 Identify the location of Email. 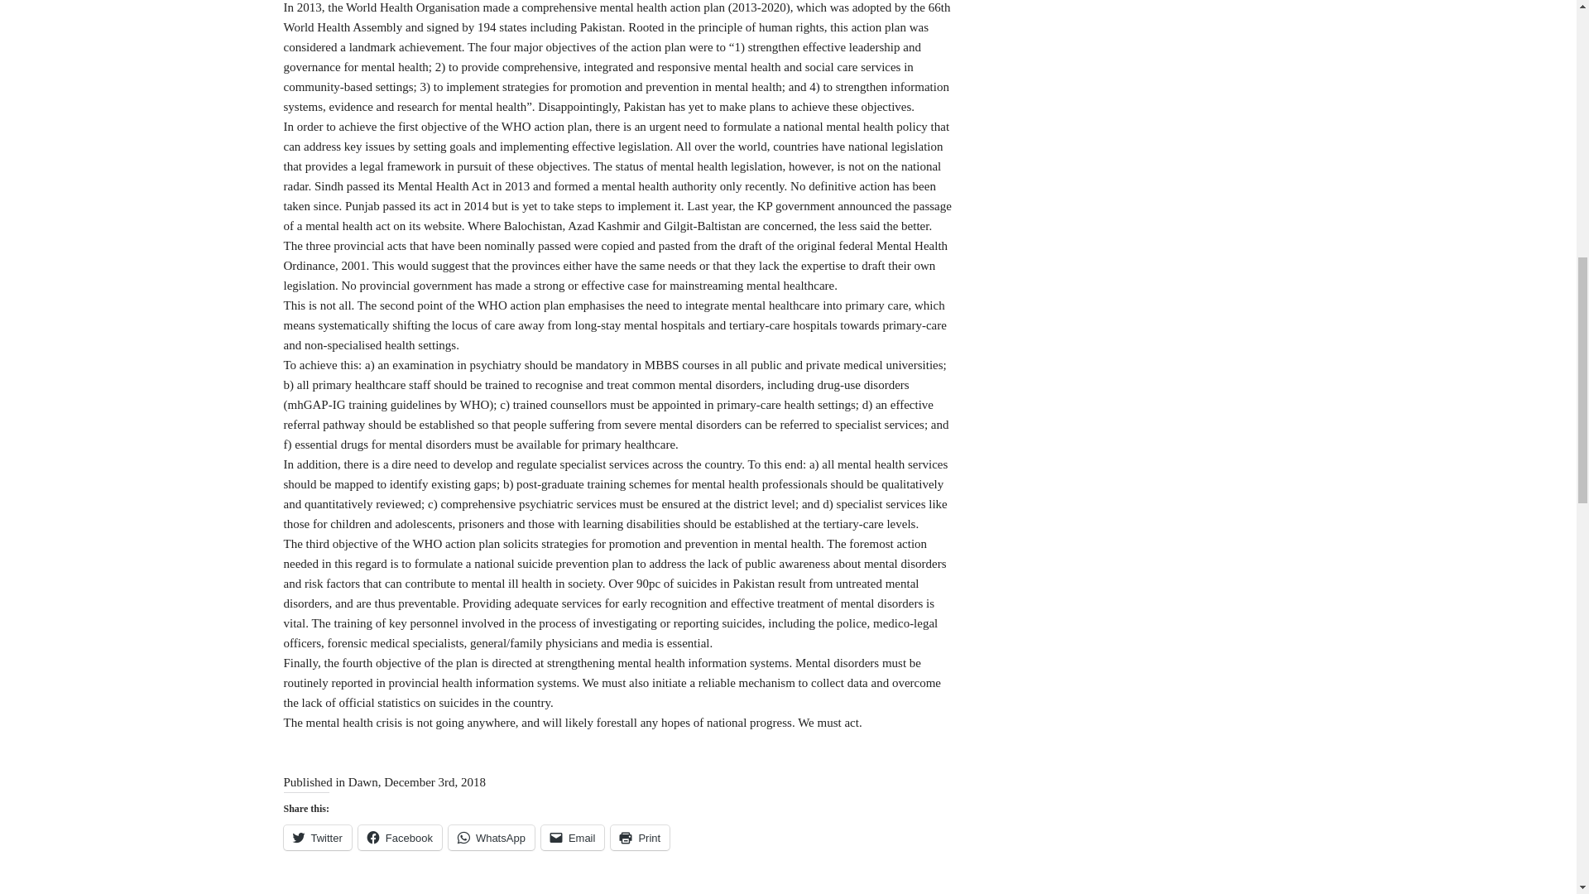
(573, 838).